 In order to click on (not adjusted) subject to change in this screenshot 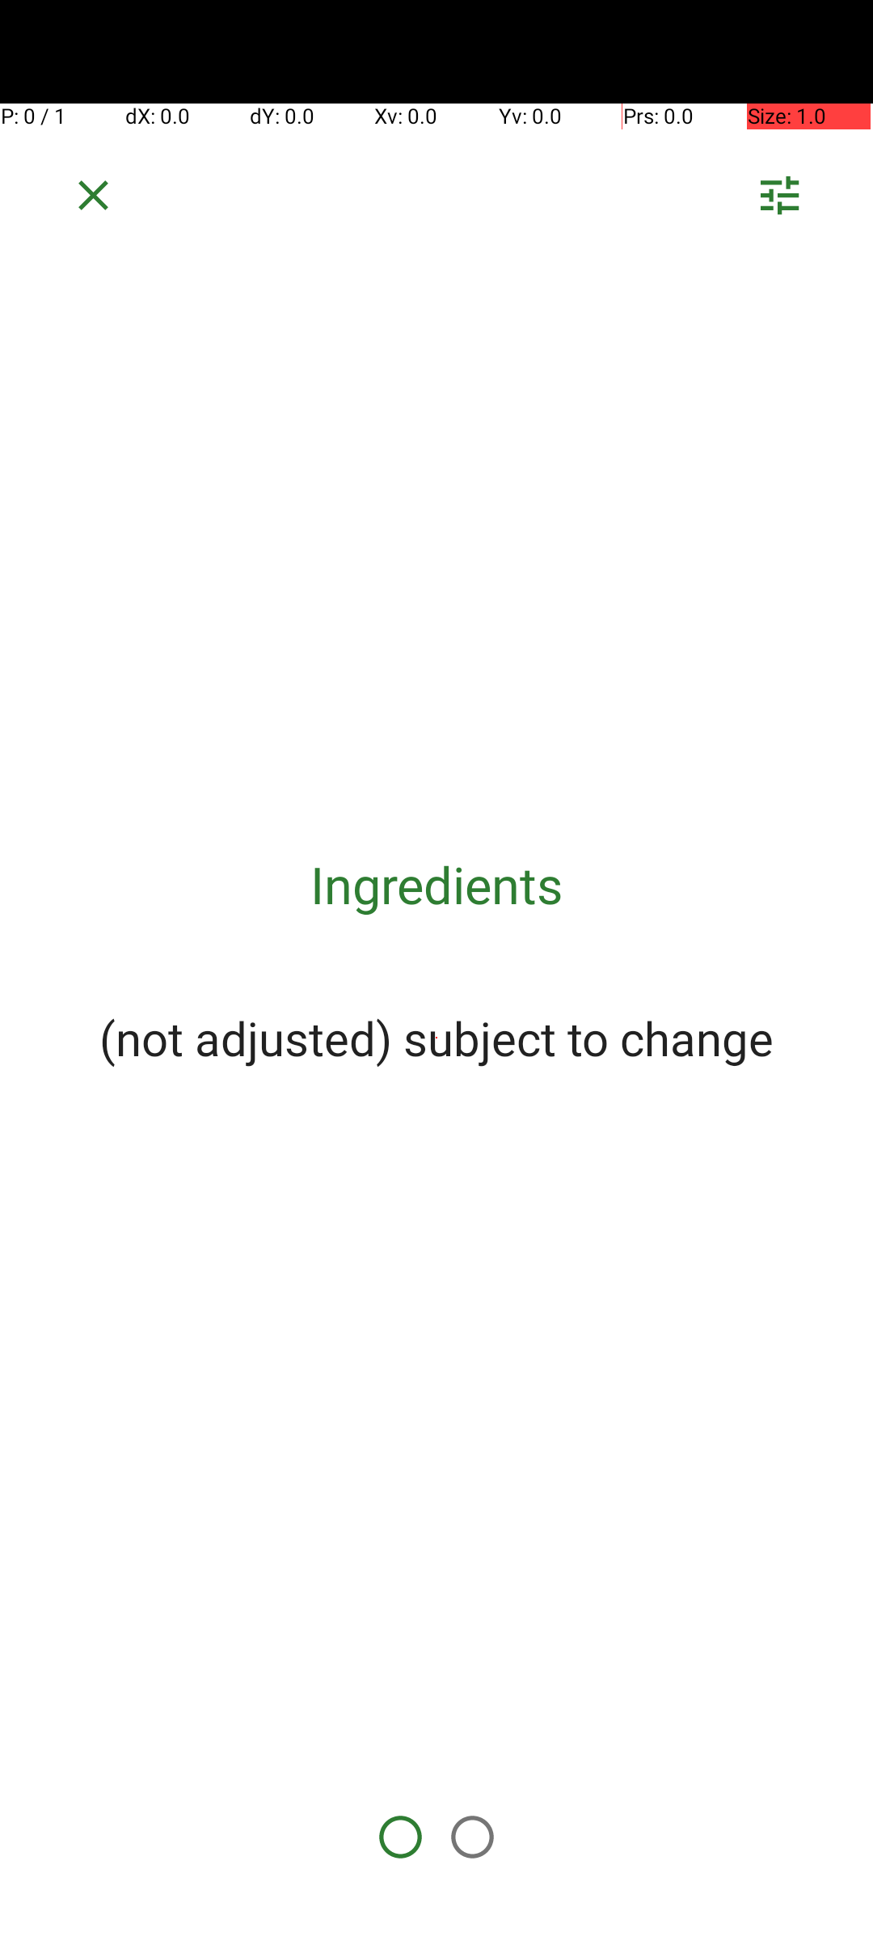, I will do `click(436, 1038)`.